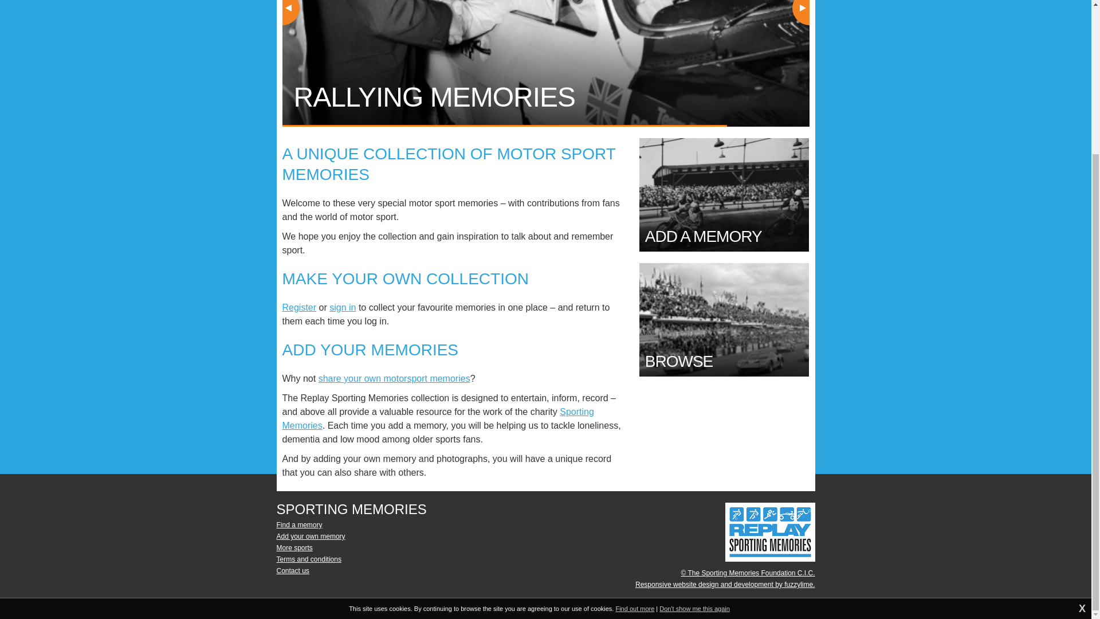  Describe the element at coordinates (308, 559) in the screenshot. I see `Terms and conditions` at that location.